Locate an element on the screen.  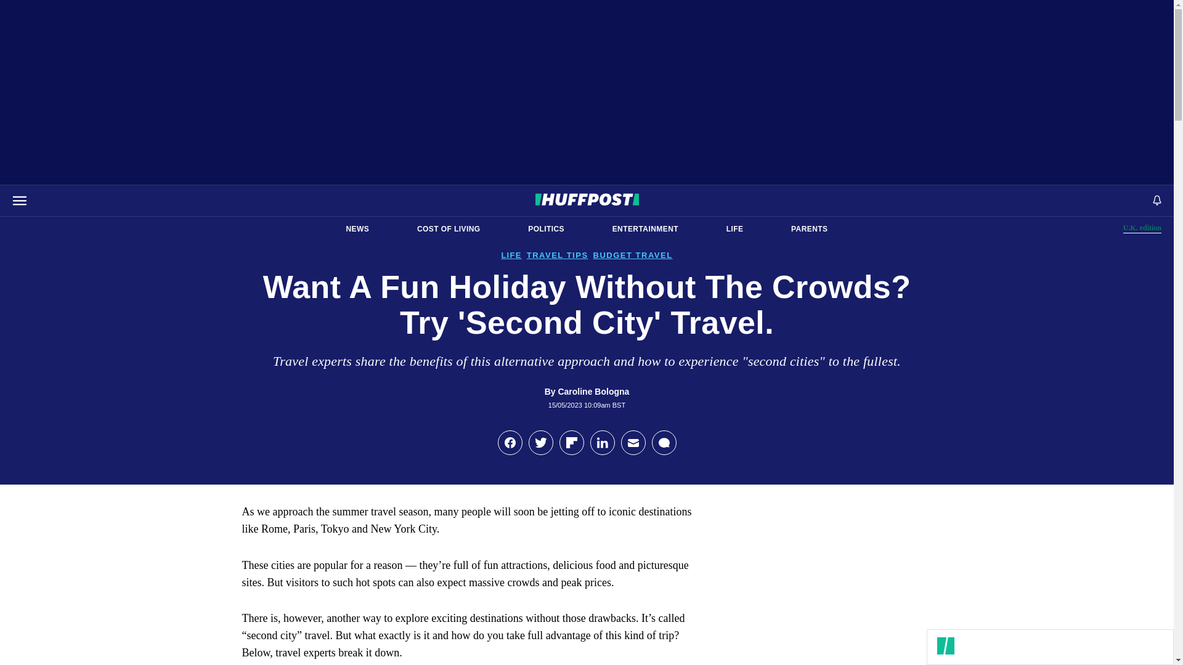
NEWS is located at coordinates (357, 229).